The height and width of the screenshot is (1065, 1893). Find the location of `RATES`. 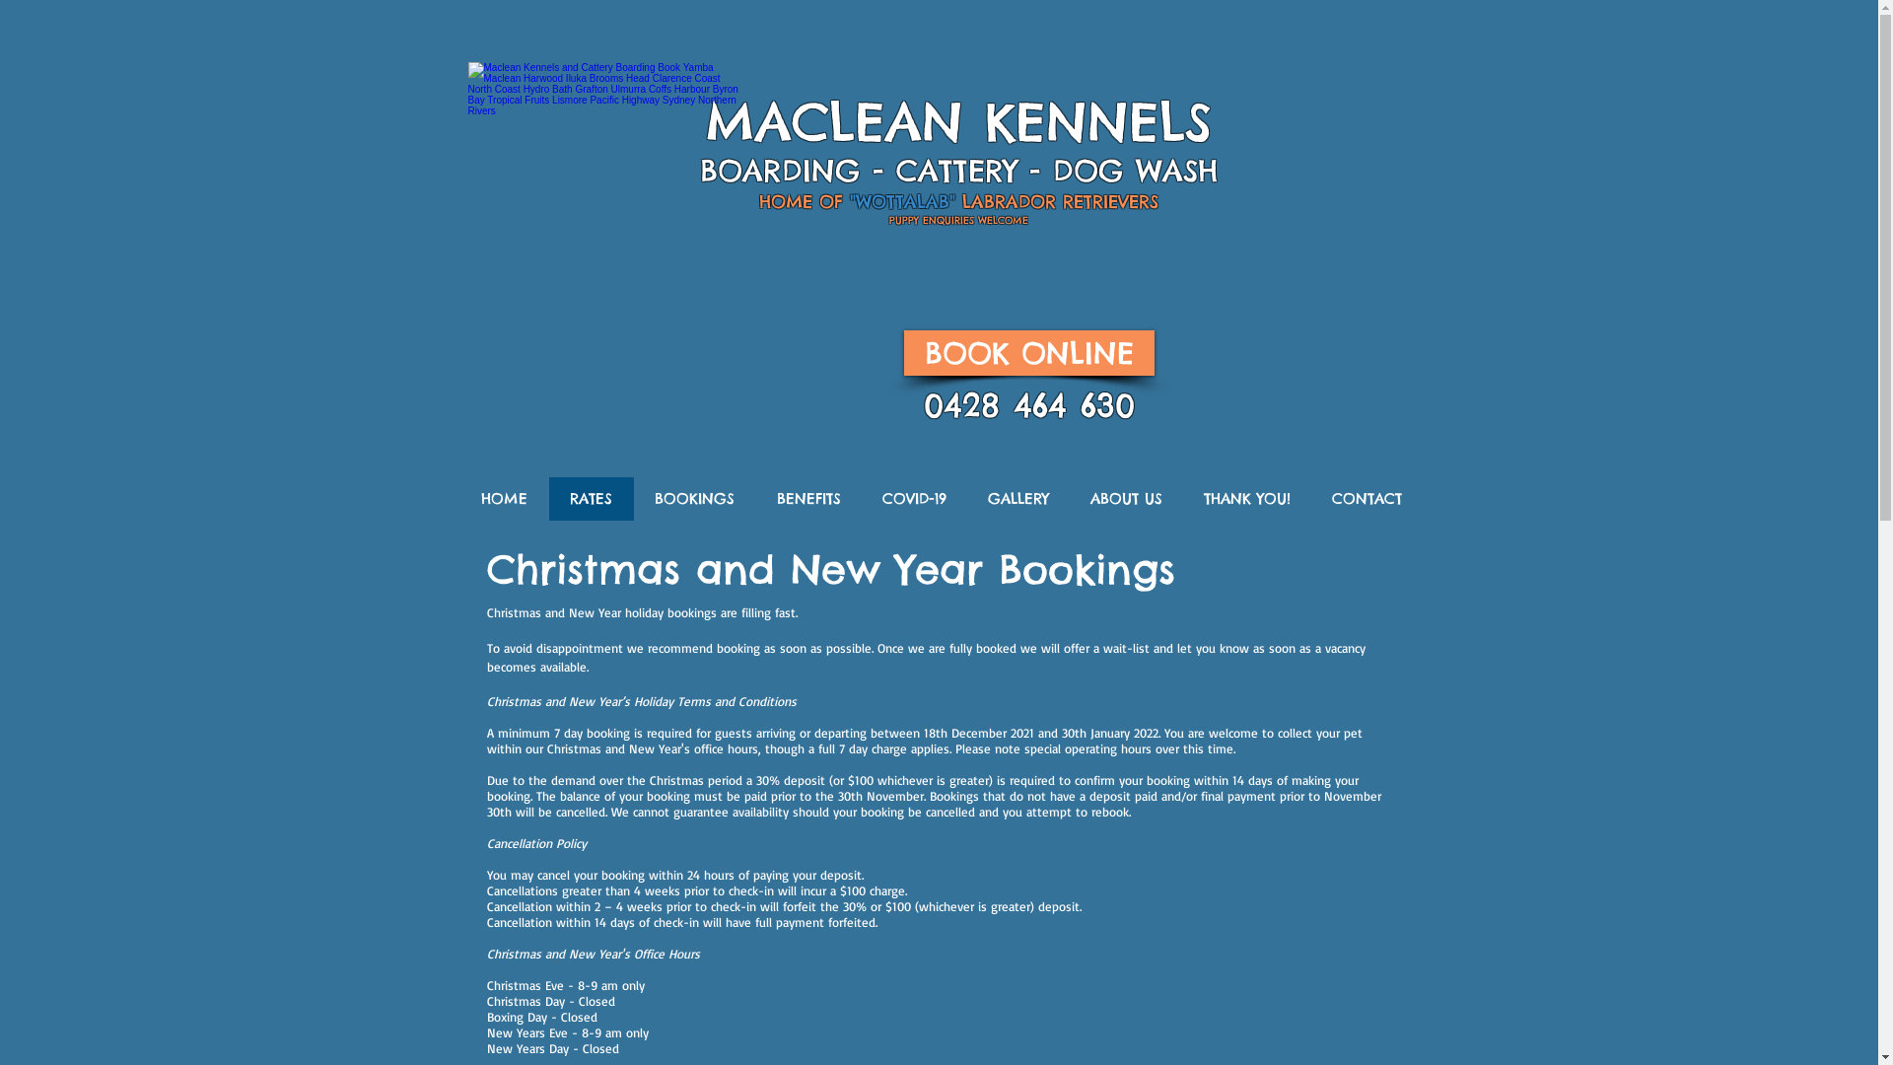

RATES is located at coordinates (591, 499).